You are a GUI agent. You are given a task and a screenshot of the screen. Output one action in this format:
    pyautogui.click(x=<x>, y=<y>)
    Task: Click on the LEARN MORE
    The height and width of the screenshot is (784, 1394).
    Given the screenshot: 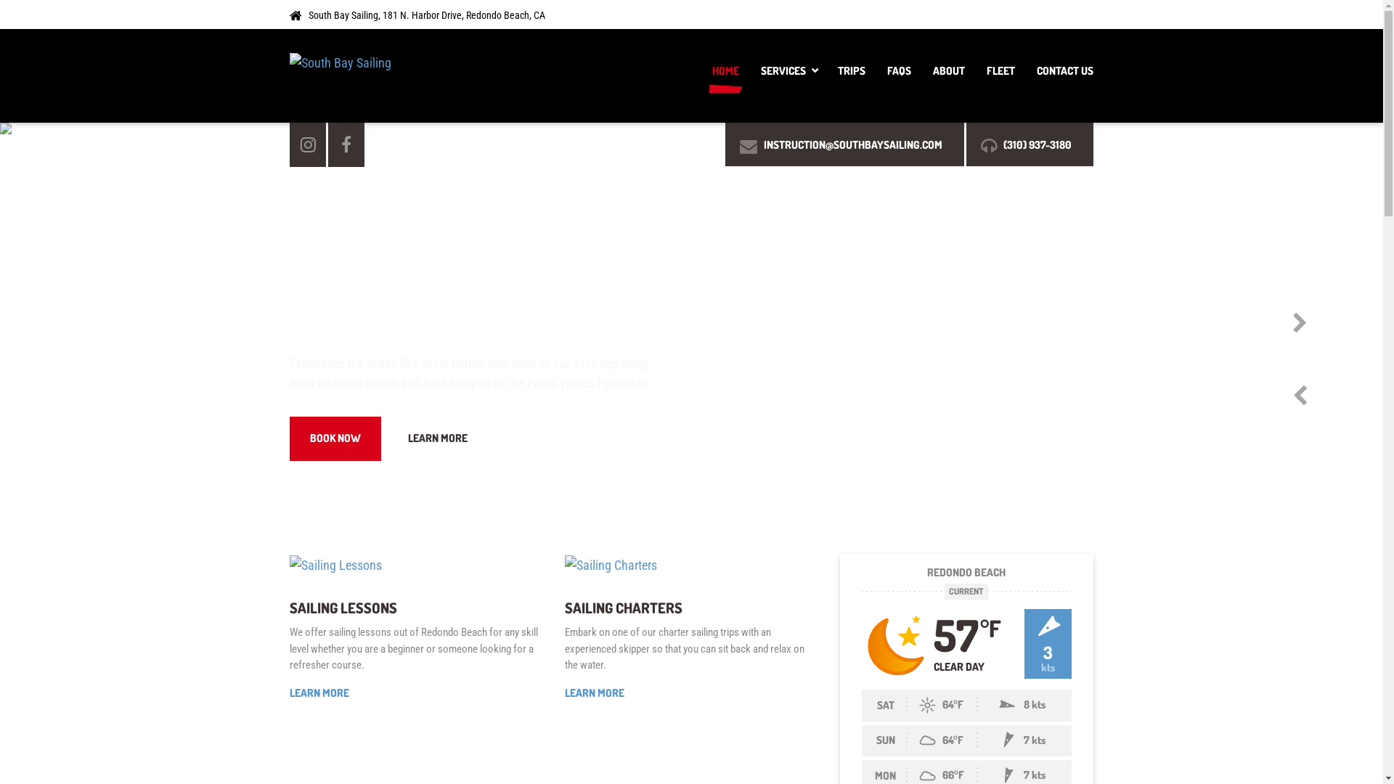 What is the action you would take?
    pyautogui.click(x=438, y=438)
    